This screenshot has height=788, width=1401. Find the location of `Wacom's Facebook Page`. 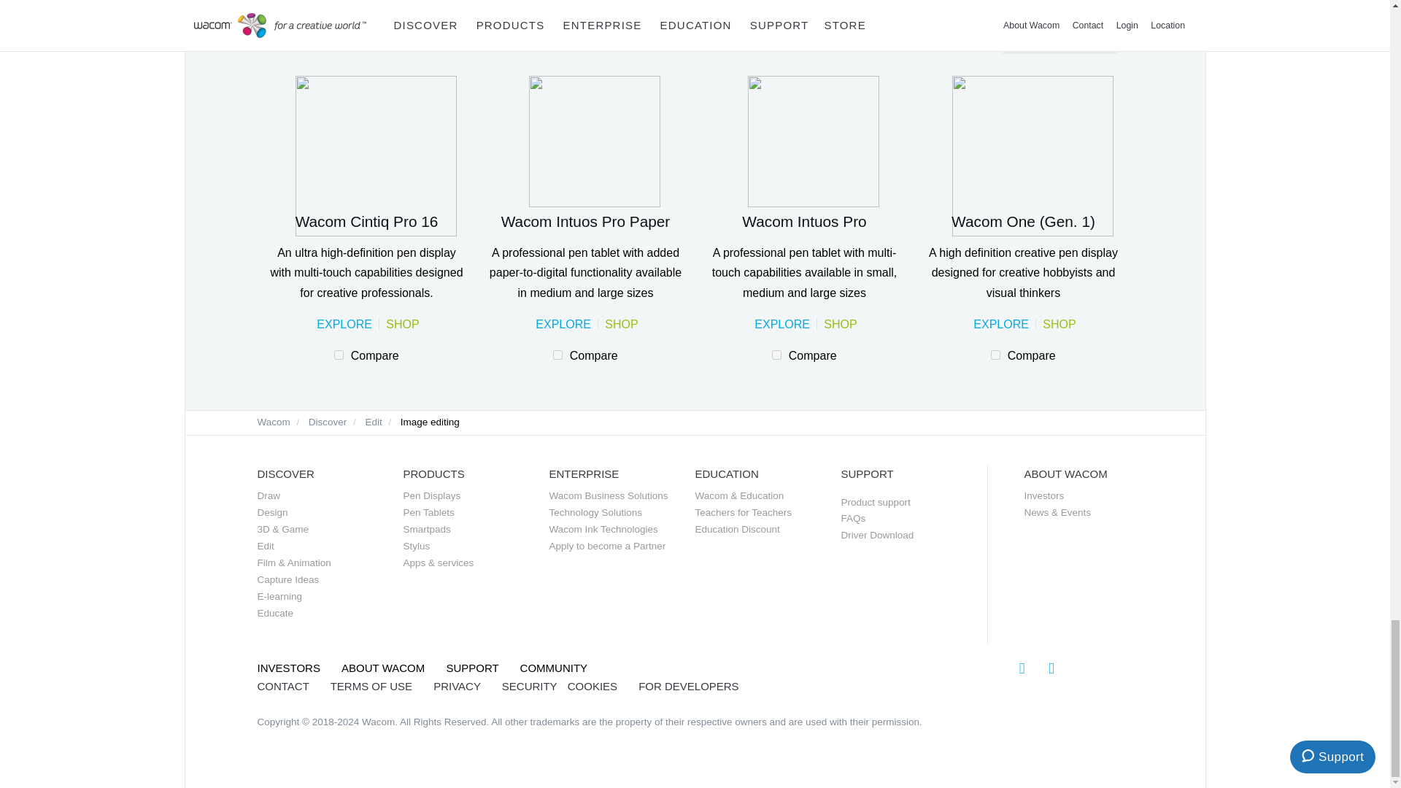

Wacom's Facebook Page is located at coordinates (1051, 667).